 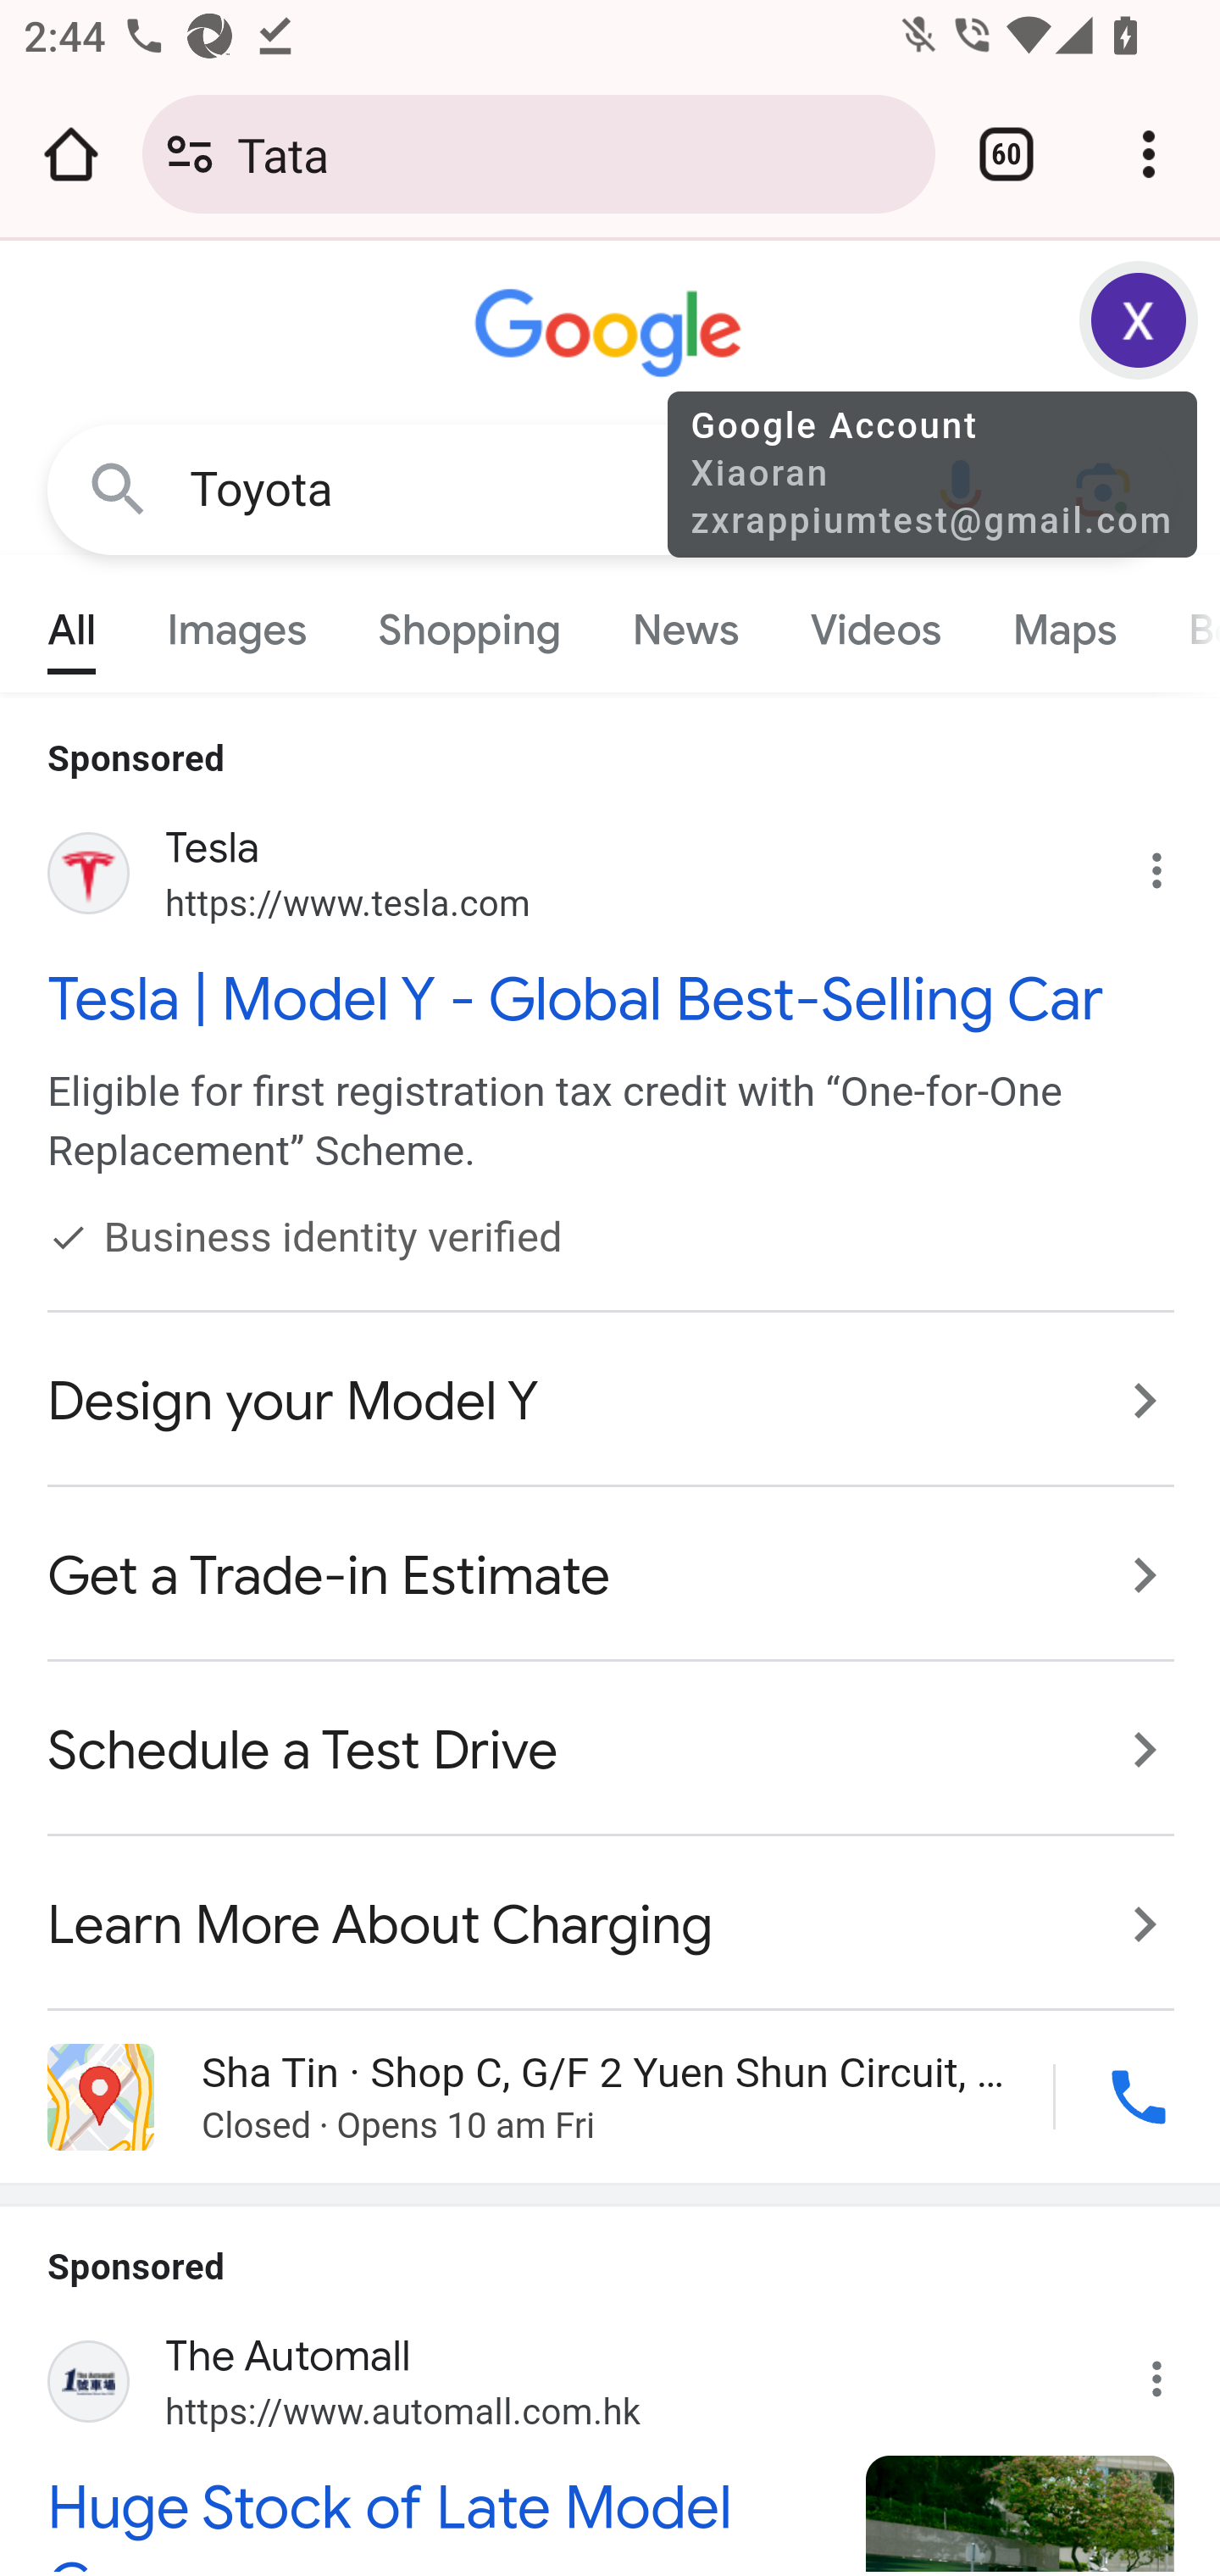 I want to click on Customize and control Google Chrome, so click(x=1149, y=154).